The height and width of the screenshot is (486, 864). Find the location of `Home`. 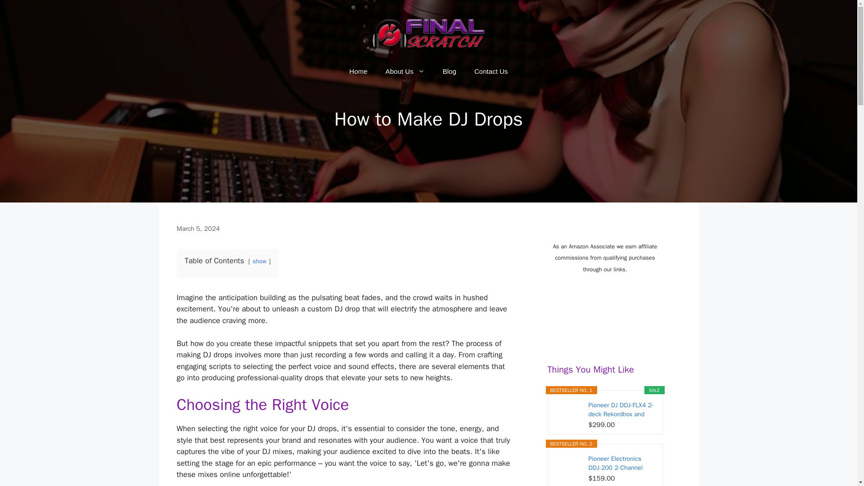

Home is located at coordinates (358, 71).